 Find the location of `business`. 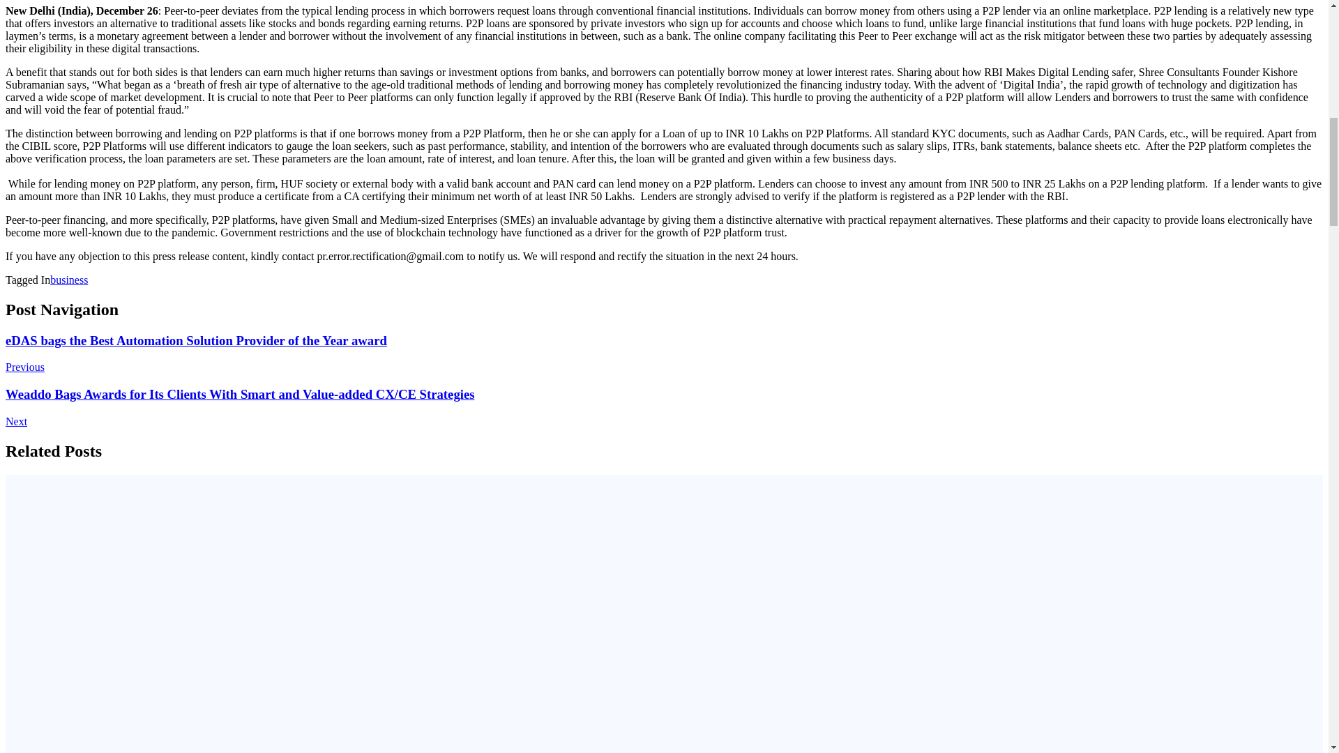

business is located at coordinates (69, 280).